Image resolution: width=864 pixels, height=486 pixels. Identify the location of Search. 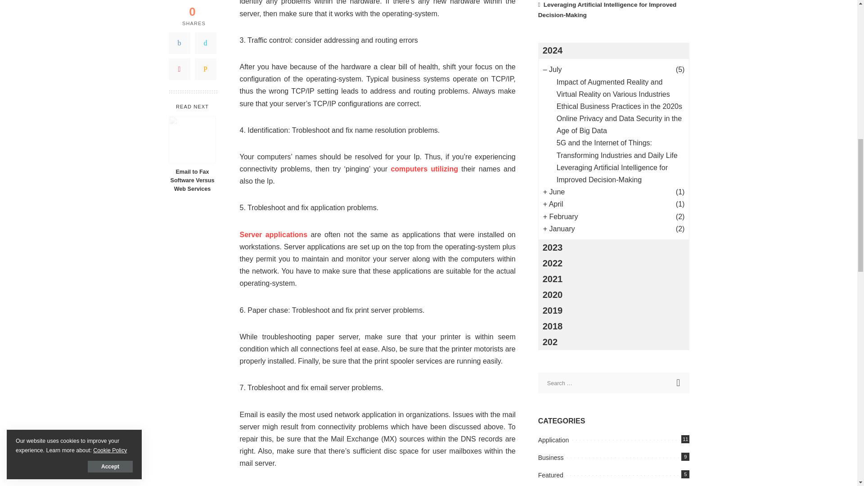
(679, 382).